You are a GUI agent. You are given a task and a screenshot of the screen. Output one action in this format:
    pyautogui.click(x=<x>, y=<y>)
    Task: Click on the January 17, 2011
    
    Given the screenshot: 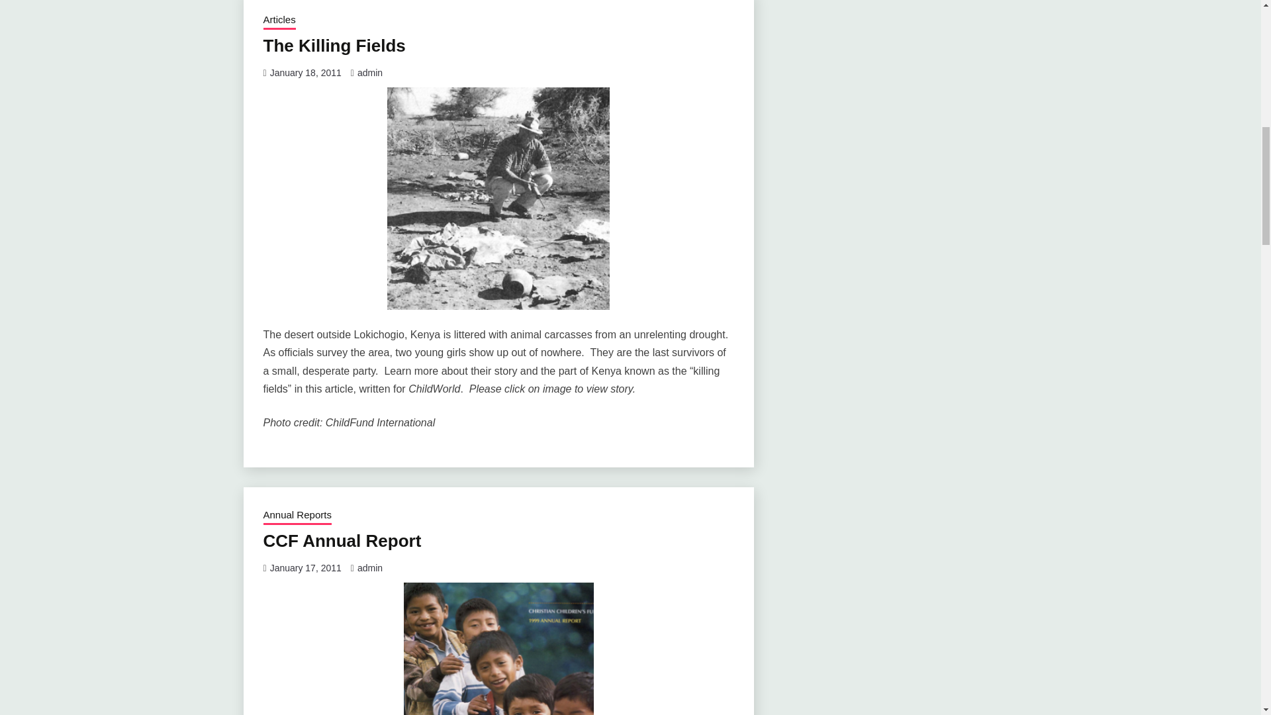 What is the action you would take?
    pyautogui.click(x=306, y=568)
    